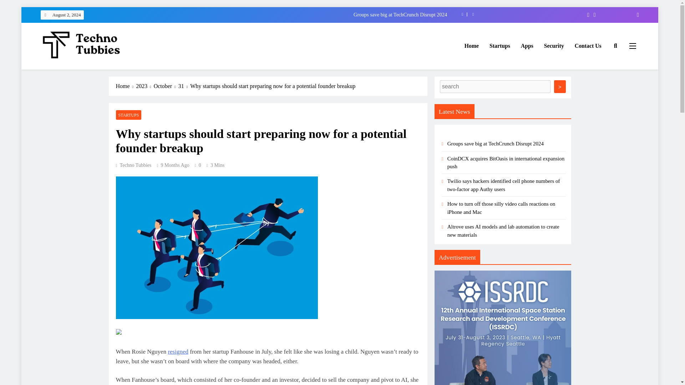  What do you see at coordinates (527, 46) in the screenshot?
I see `Apps` at bounding box center [527, 46].